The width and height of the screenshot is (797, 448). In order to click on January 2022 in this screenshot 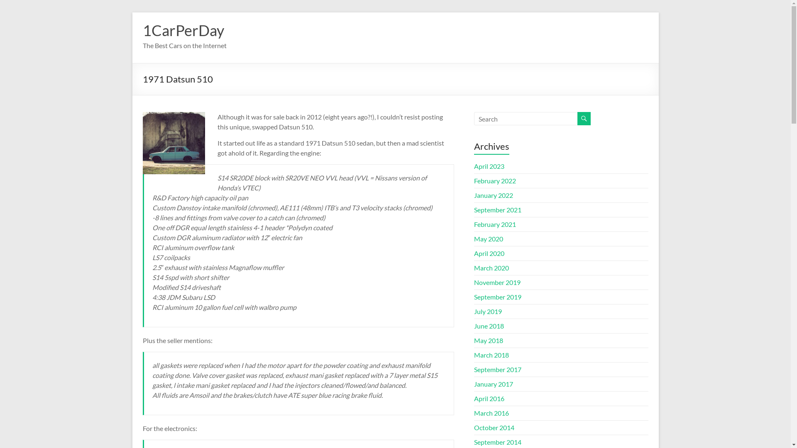, I will do `click(494, 195)`.